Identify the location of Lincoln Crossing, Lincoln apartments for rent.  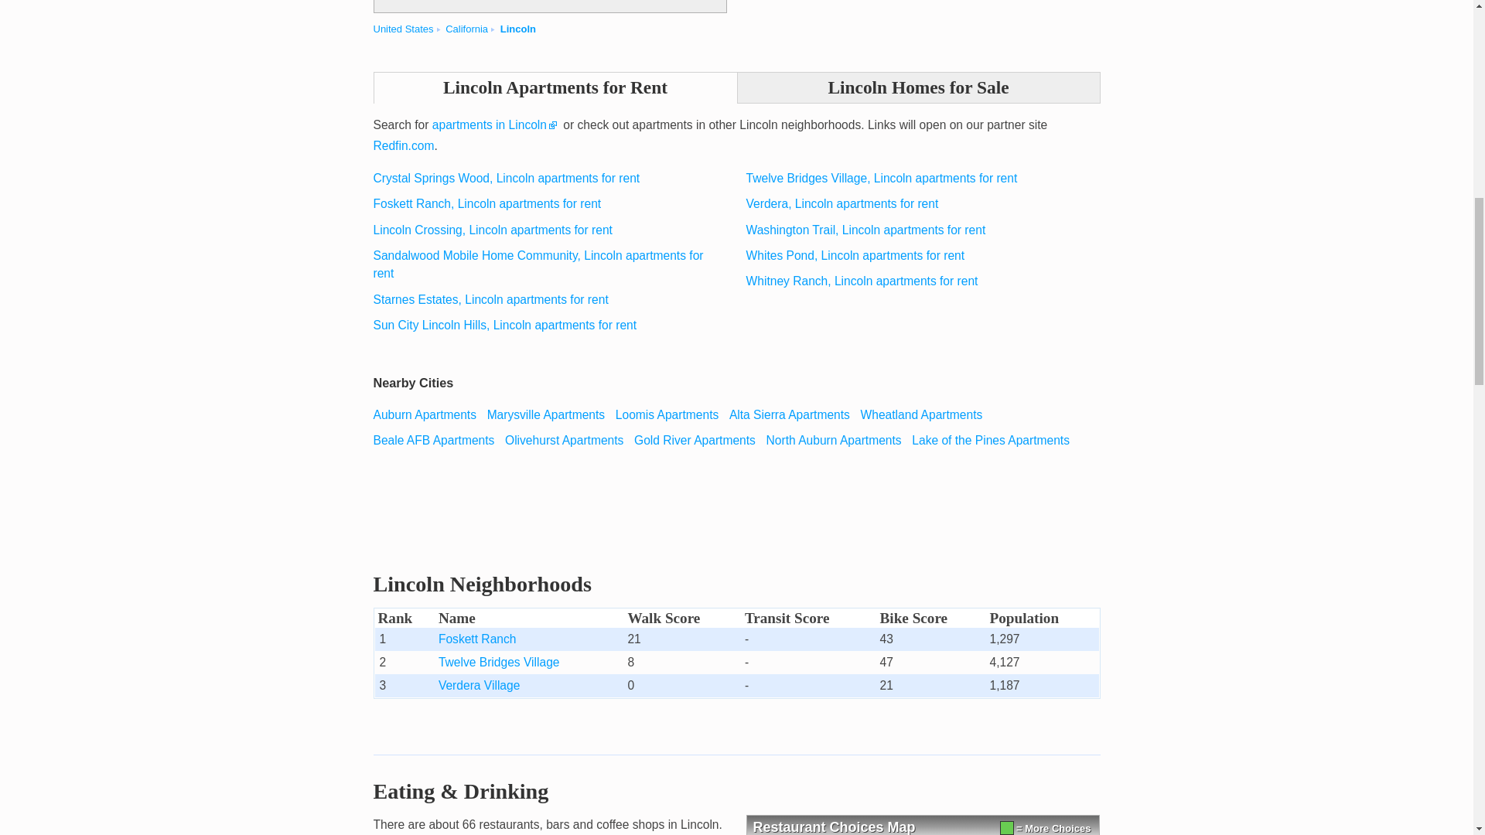
(492, 230).